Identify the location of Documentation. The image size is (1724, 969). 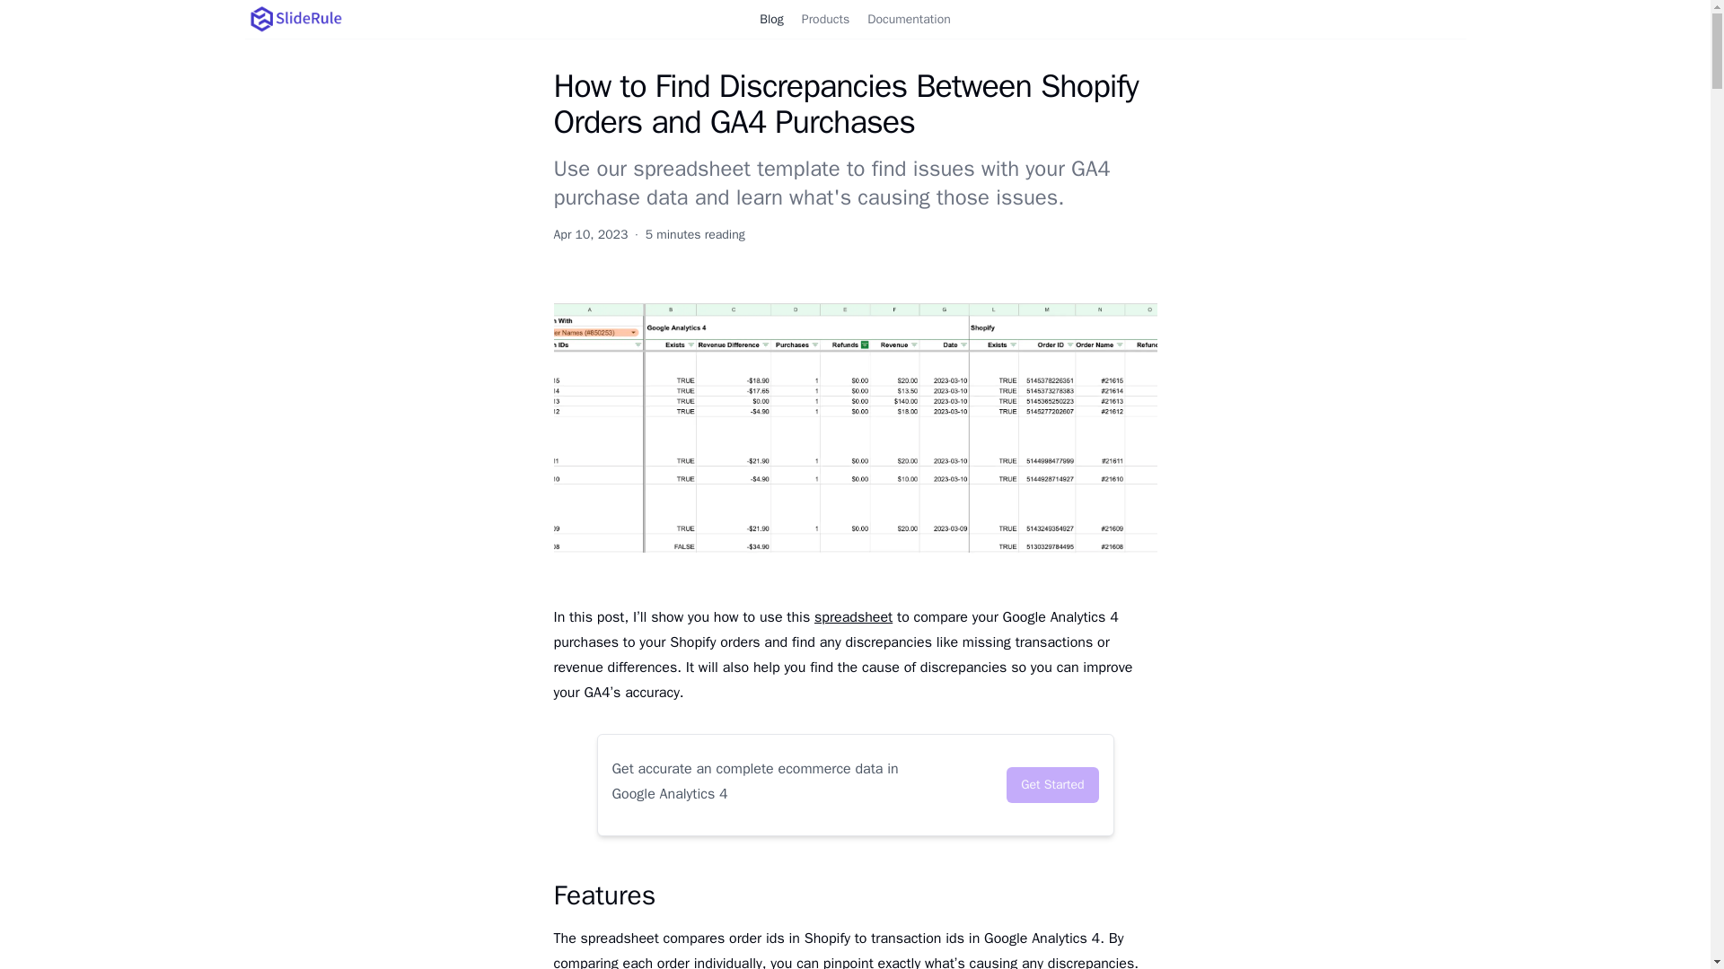
(909, 19).